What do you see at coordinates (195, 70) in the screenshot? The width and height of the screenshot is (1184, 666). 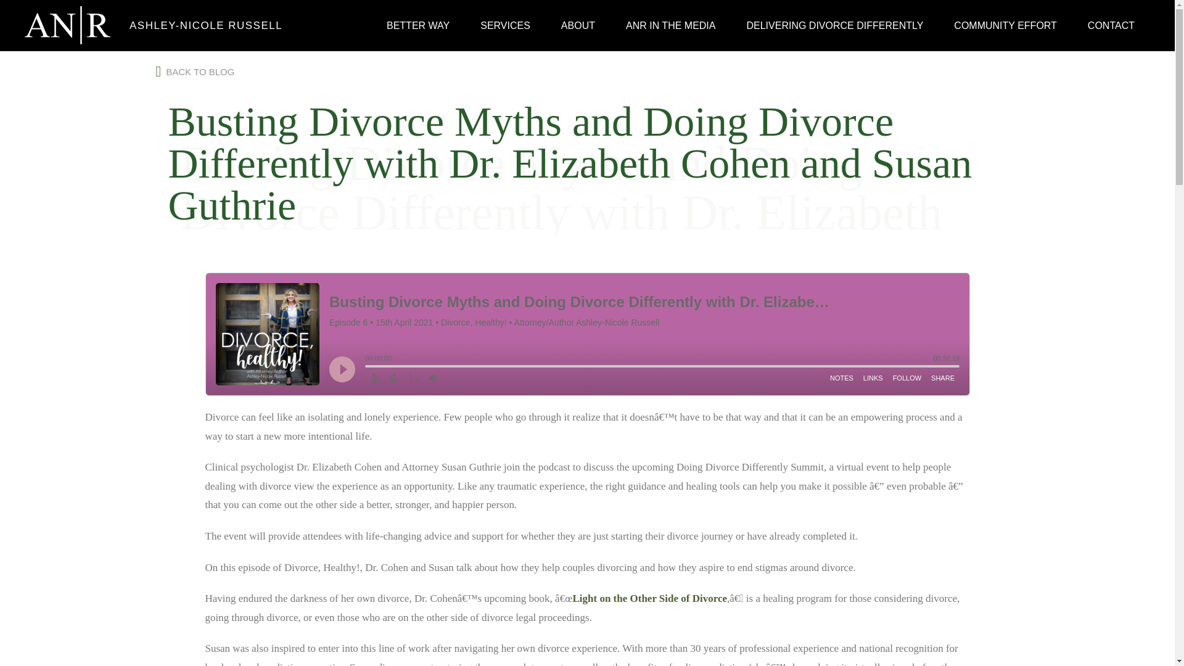 I see `BACK TO BLOG` at bounding box center [195, 70].